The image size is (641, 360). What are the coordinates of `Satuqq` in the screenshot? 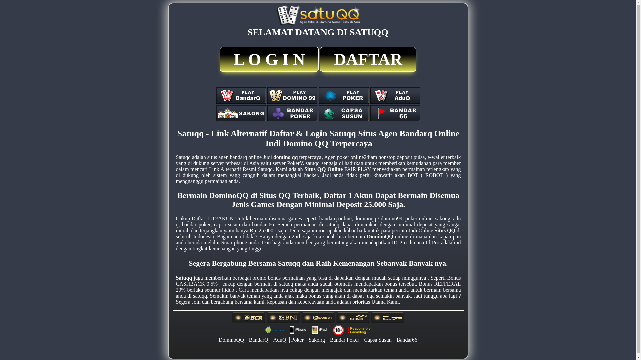 It's located at (184, 278).